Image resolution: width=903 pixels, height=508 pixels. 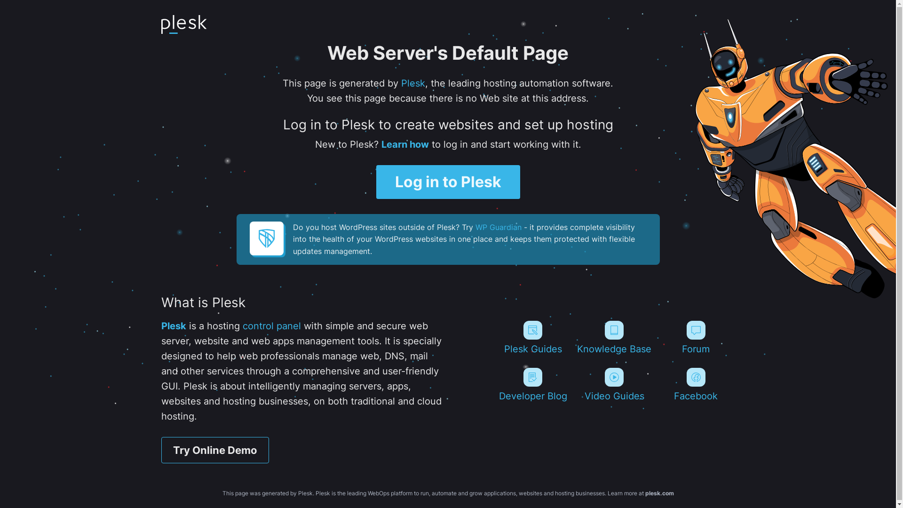 I want to click on control panel, so click(x=272, y=326).